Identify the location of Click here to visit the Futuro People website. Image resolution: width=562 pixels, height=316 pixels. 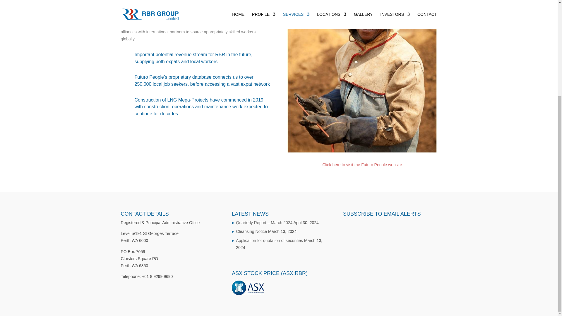
(362, 165).